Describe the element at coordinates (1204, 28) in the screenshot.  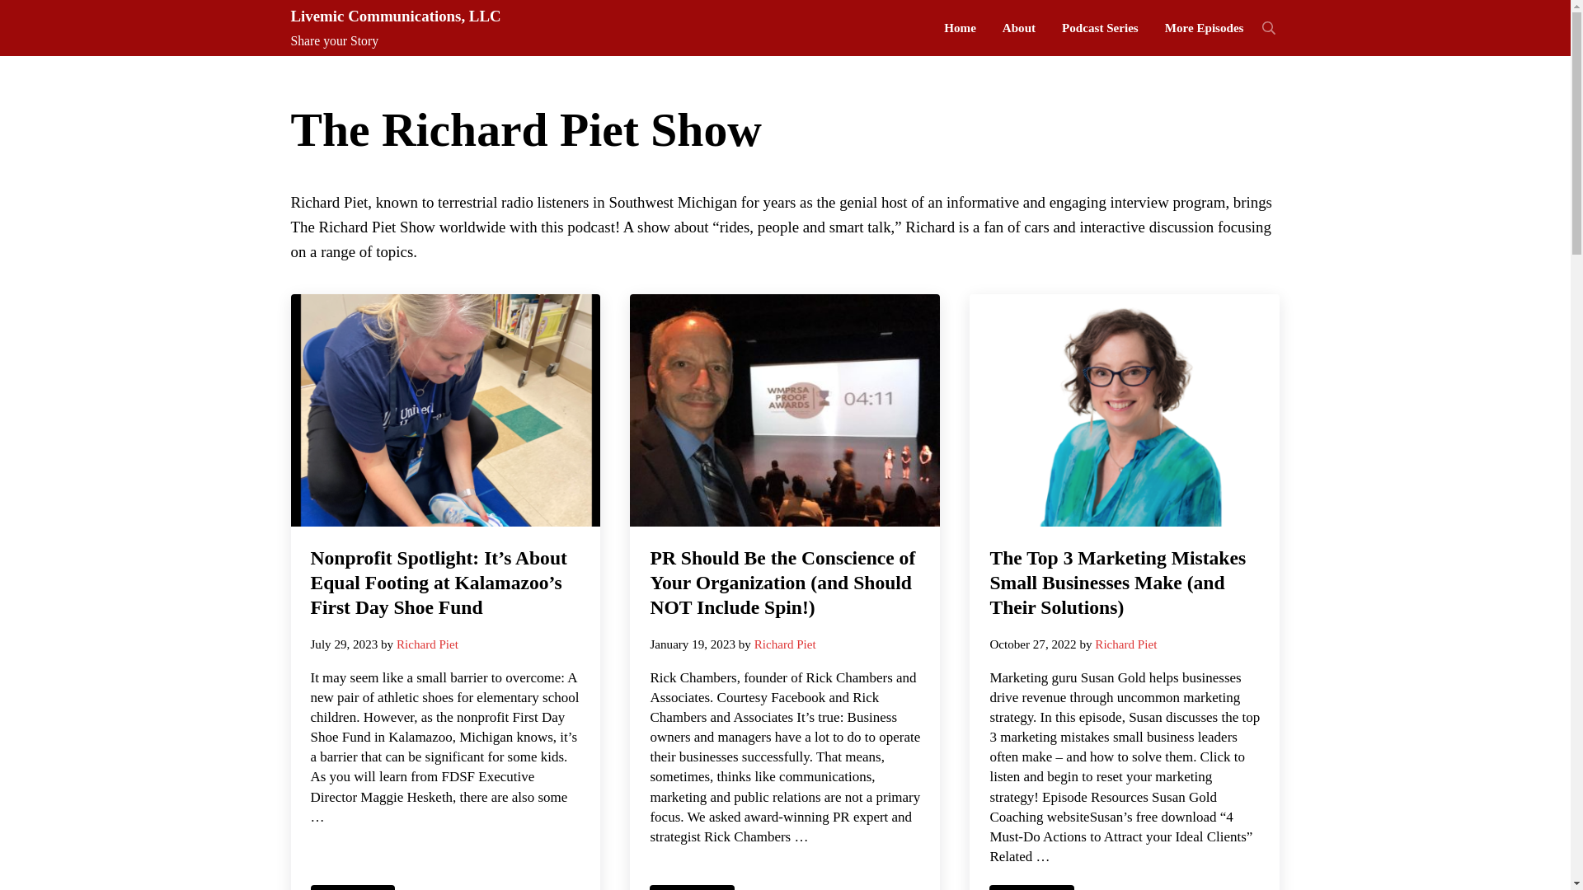
I see `More Episodes` at that location.